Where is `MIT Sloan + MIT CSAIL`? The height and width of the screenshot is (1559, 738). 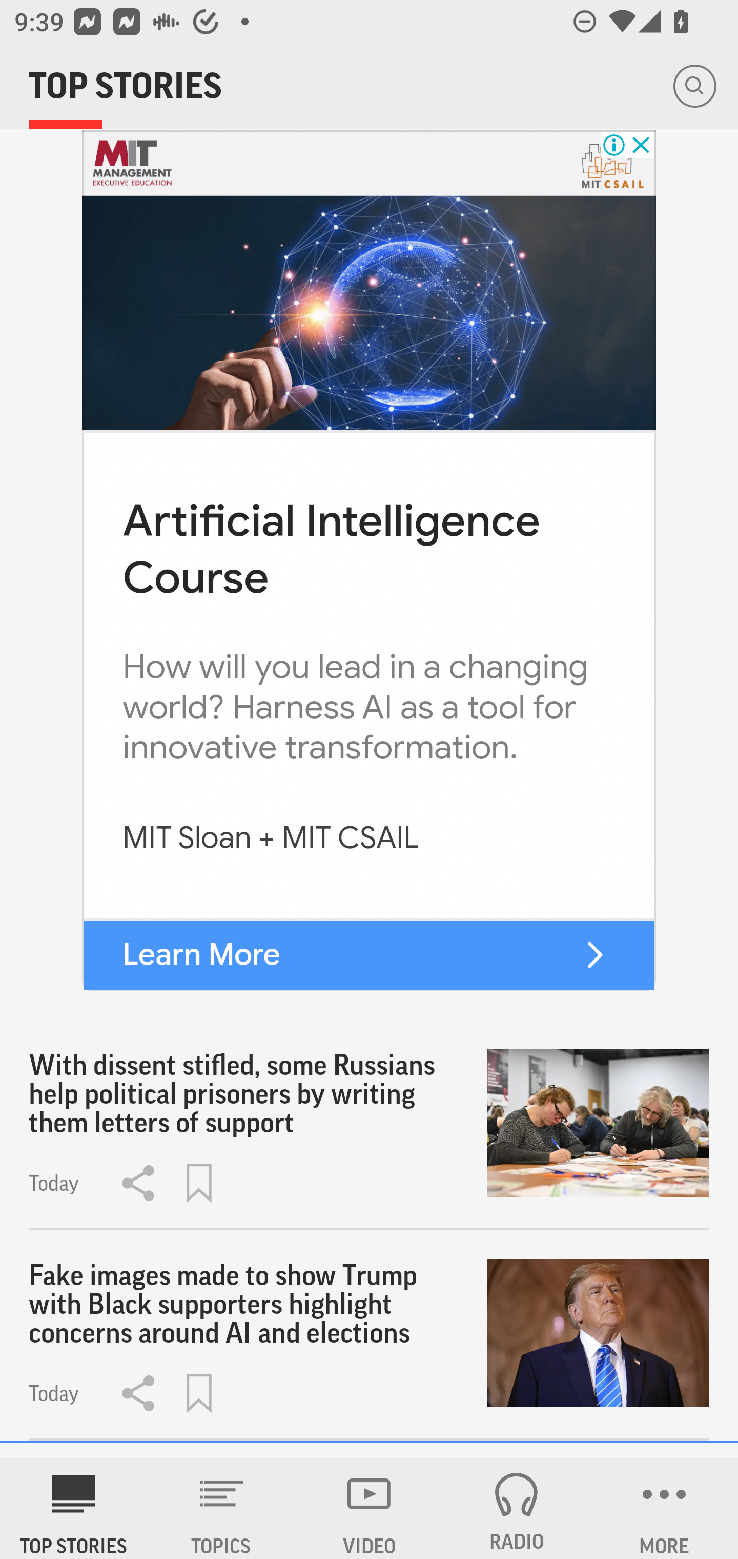 MIT Sloan + MIT CSAIL is located at coordinates (271, 839).